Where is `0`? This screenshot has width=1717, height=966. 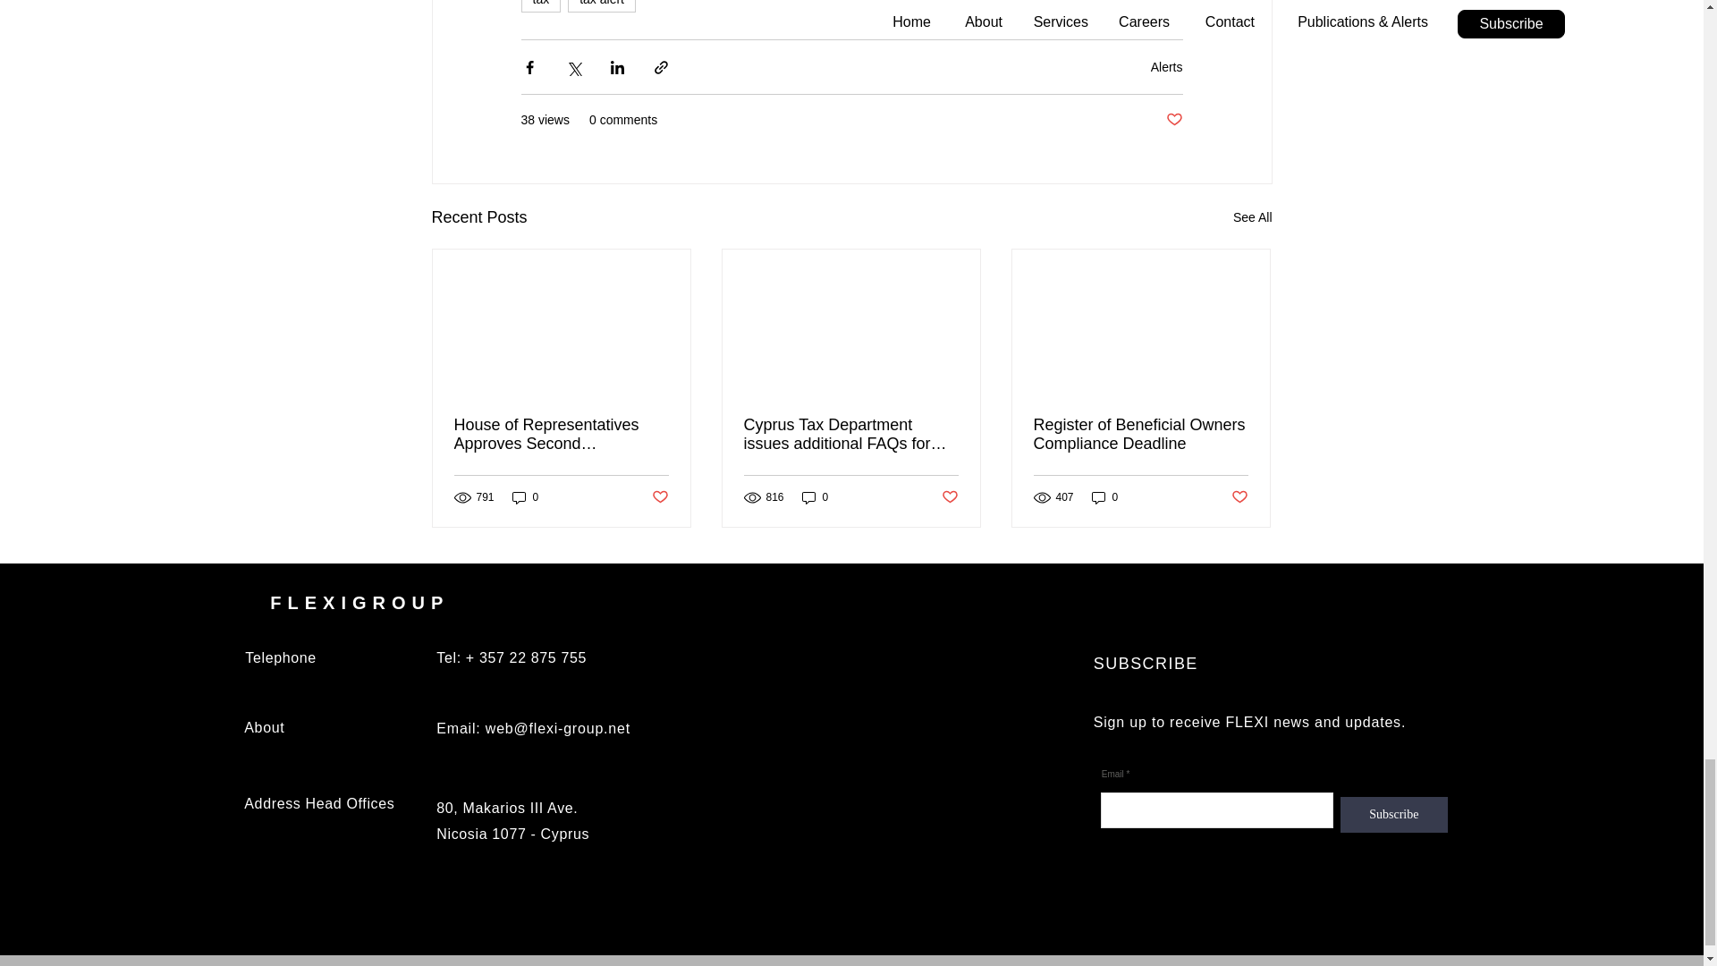
0 is located at coordinates (816, 497).